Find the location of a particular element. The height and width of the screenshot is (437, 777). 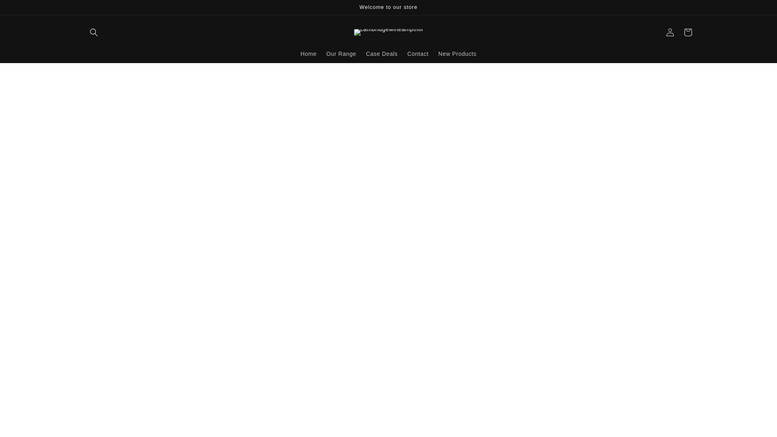

Skip to content is located at coordinates (24, 9).